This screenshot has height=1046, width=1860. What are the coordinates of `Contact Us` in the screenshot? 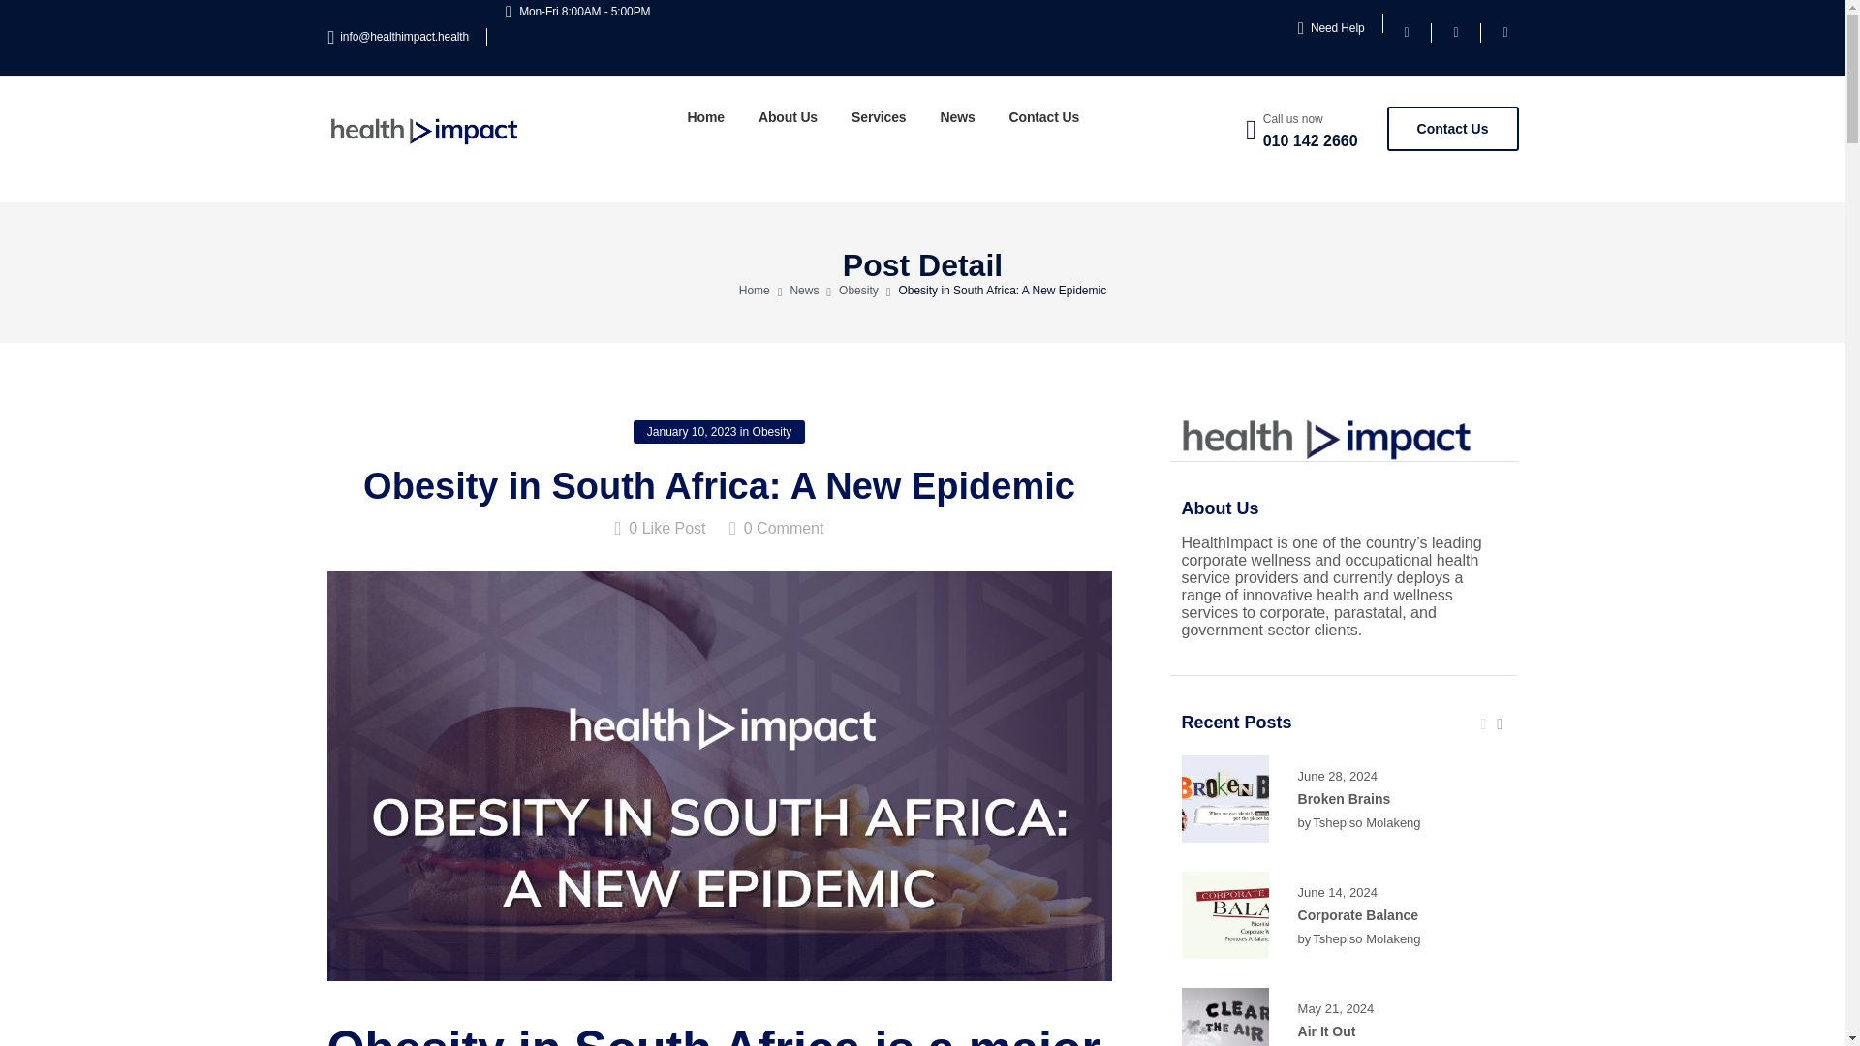 It's located at (1044, 116).